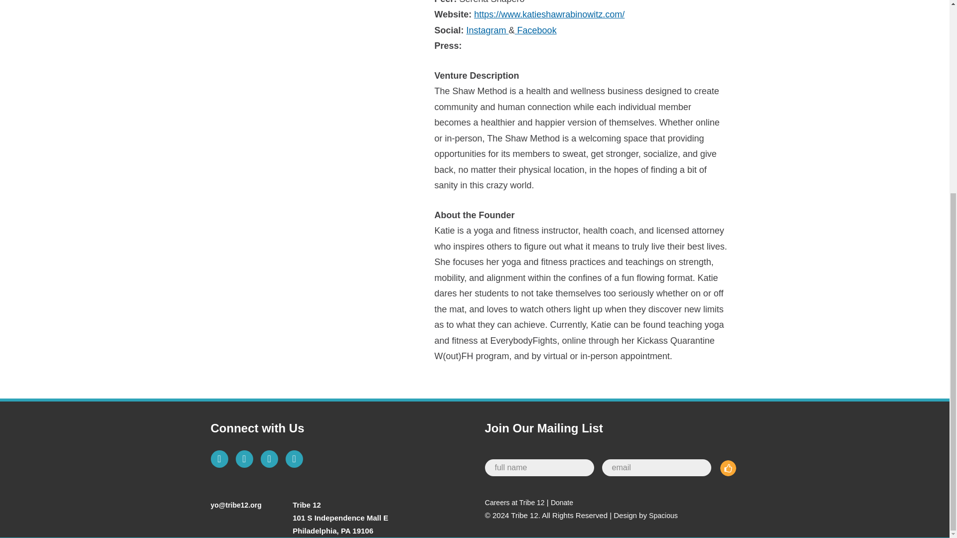 This screenshot has height=538, width=957. What do you see at coordinates (487, 30) in the screenshot?
I see `Instagram` at bounding box center [487, 30].